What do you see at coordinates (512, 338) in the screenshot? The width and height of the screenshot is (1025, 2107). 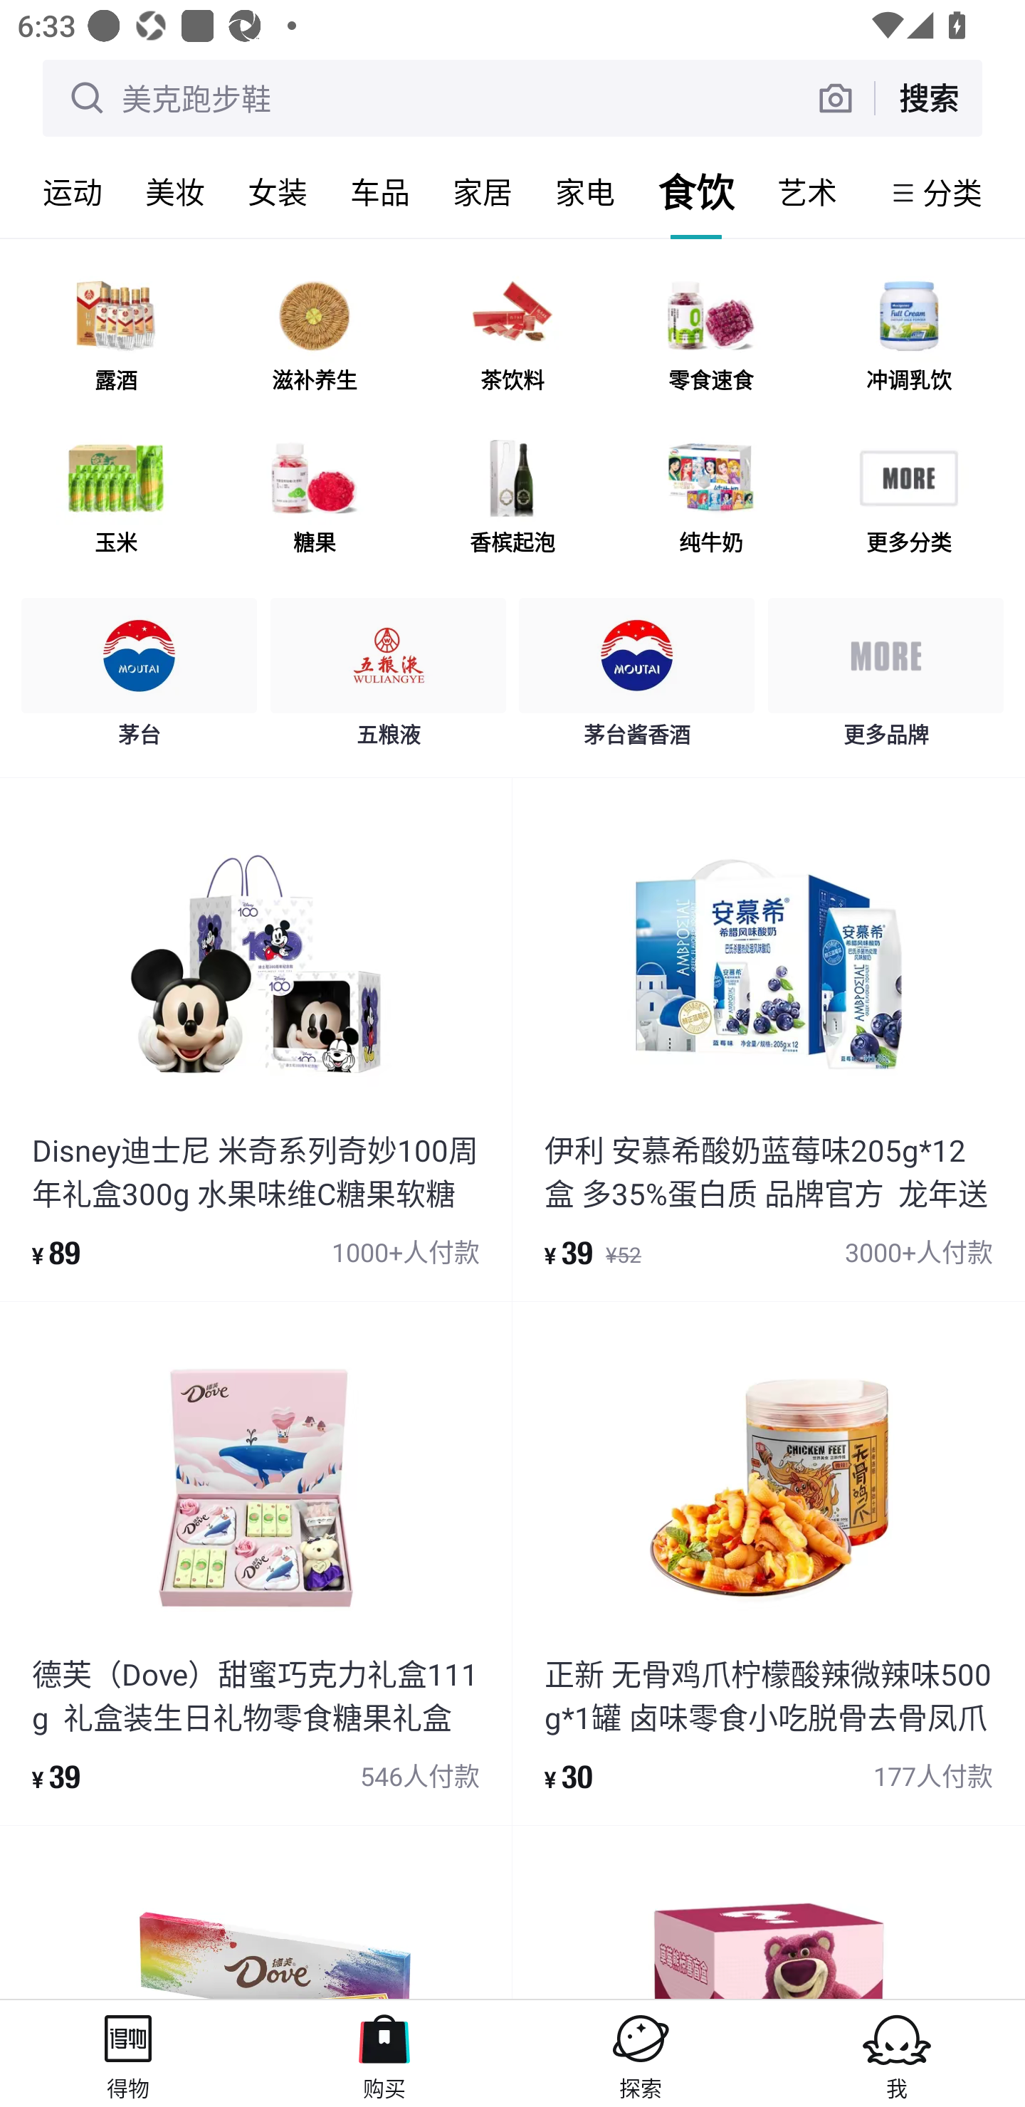 I see `茶饮料` at bounding box center [512, 338].